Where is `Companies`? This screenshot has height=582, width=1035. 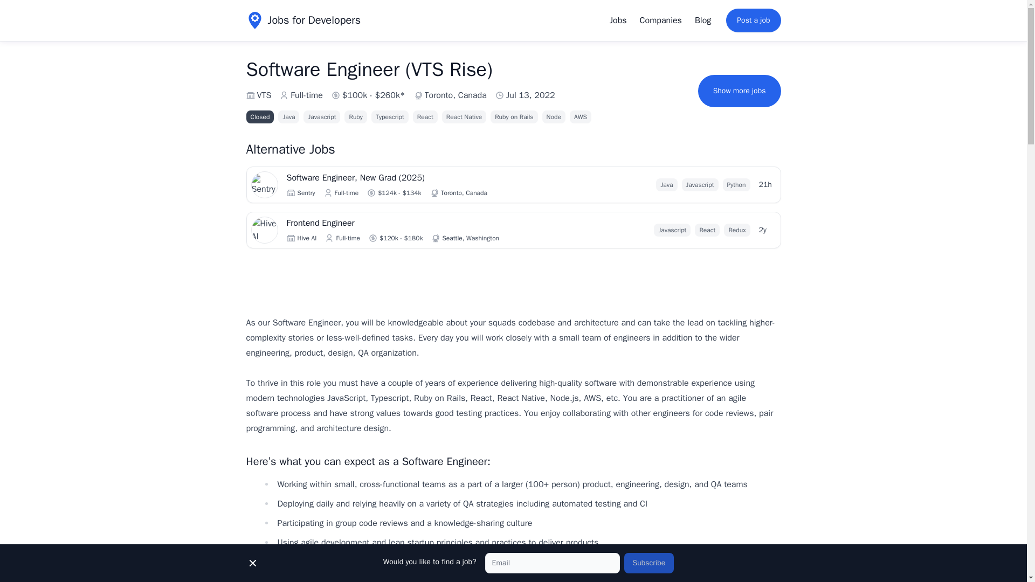
Companies is located at coordinates (661, 20).